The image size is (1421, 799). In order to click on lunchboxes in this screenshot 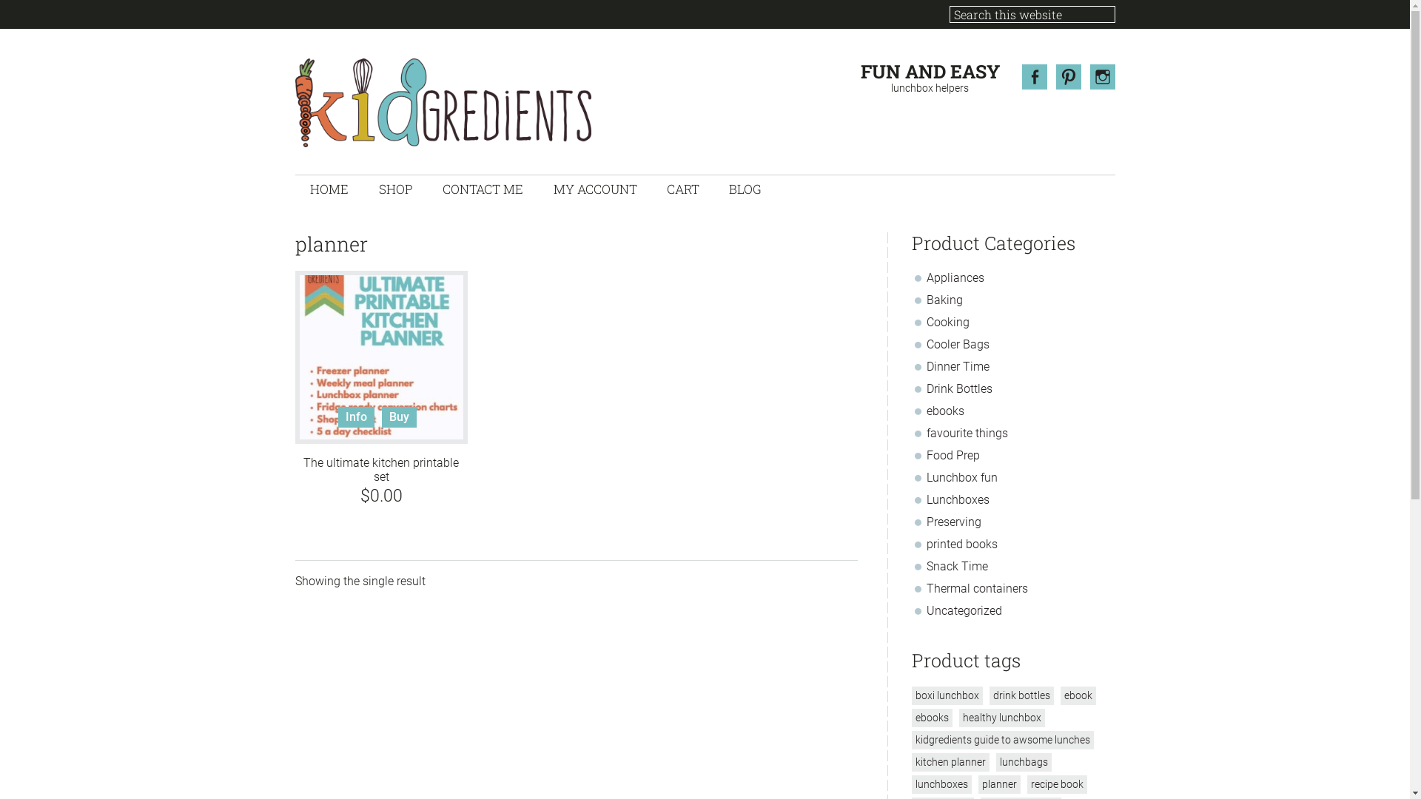, I will do `click(941, 784)`.